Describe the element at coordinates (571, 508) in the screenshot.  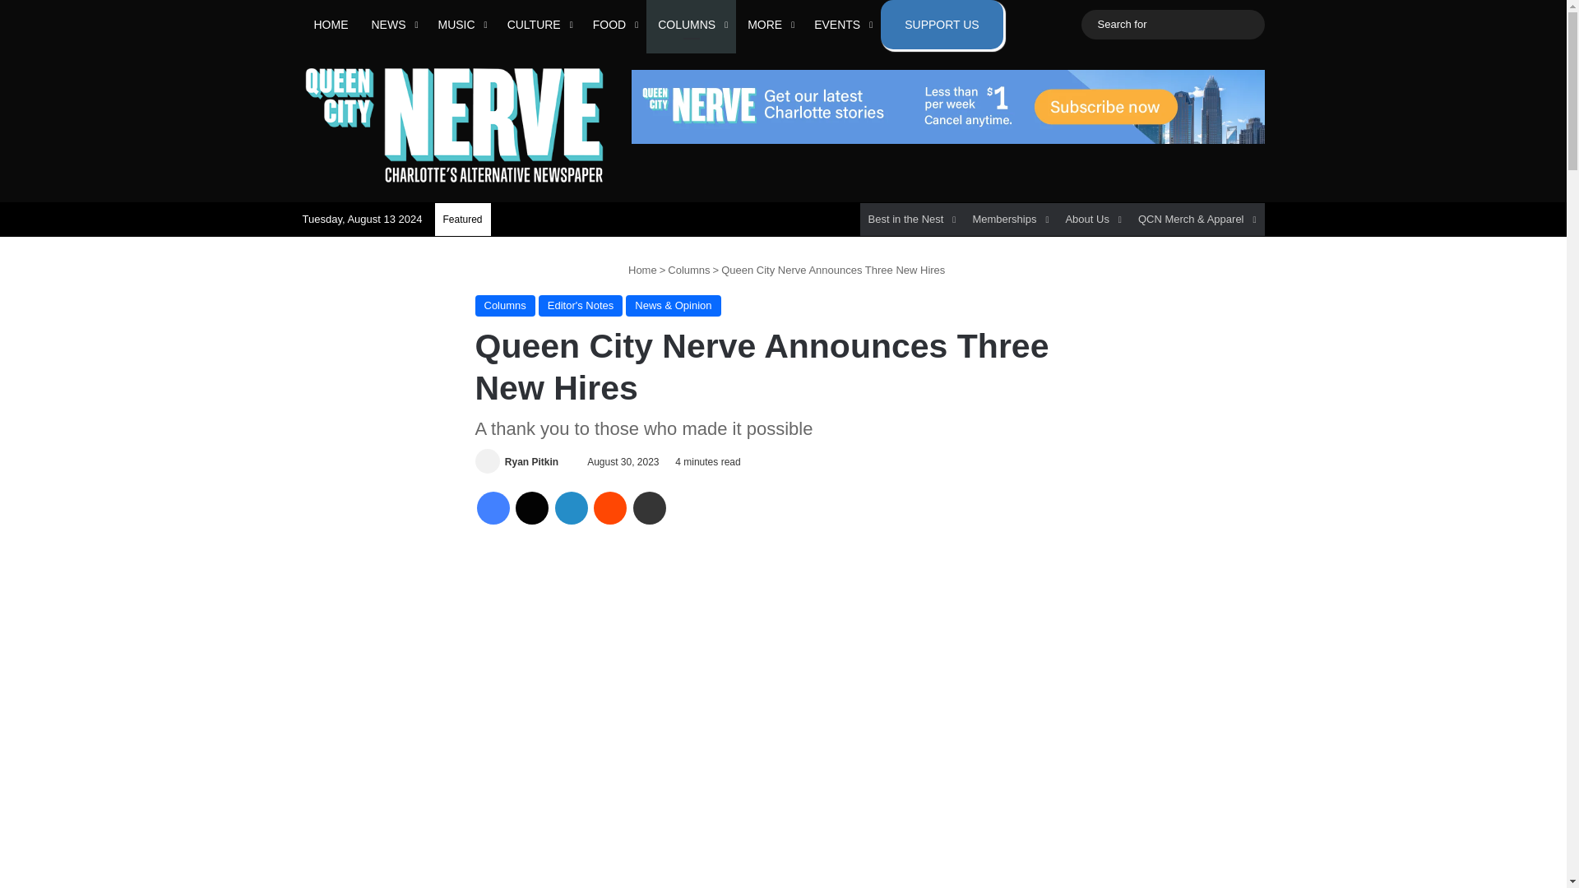
I see `LinkedIn` at that location.